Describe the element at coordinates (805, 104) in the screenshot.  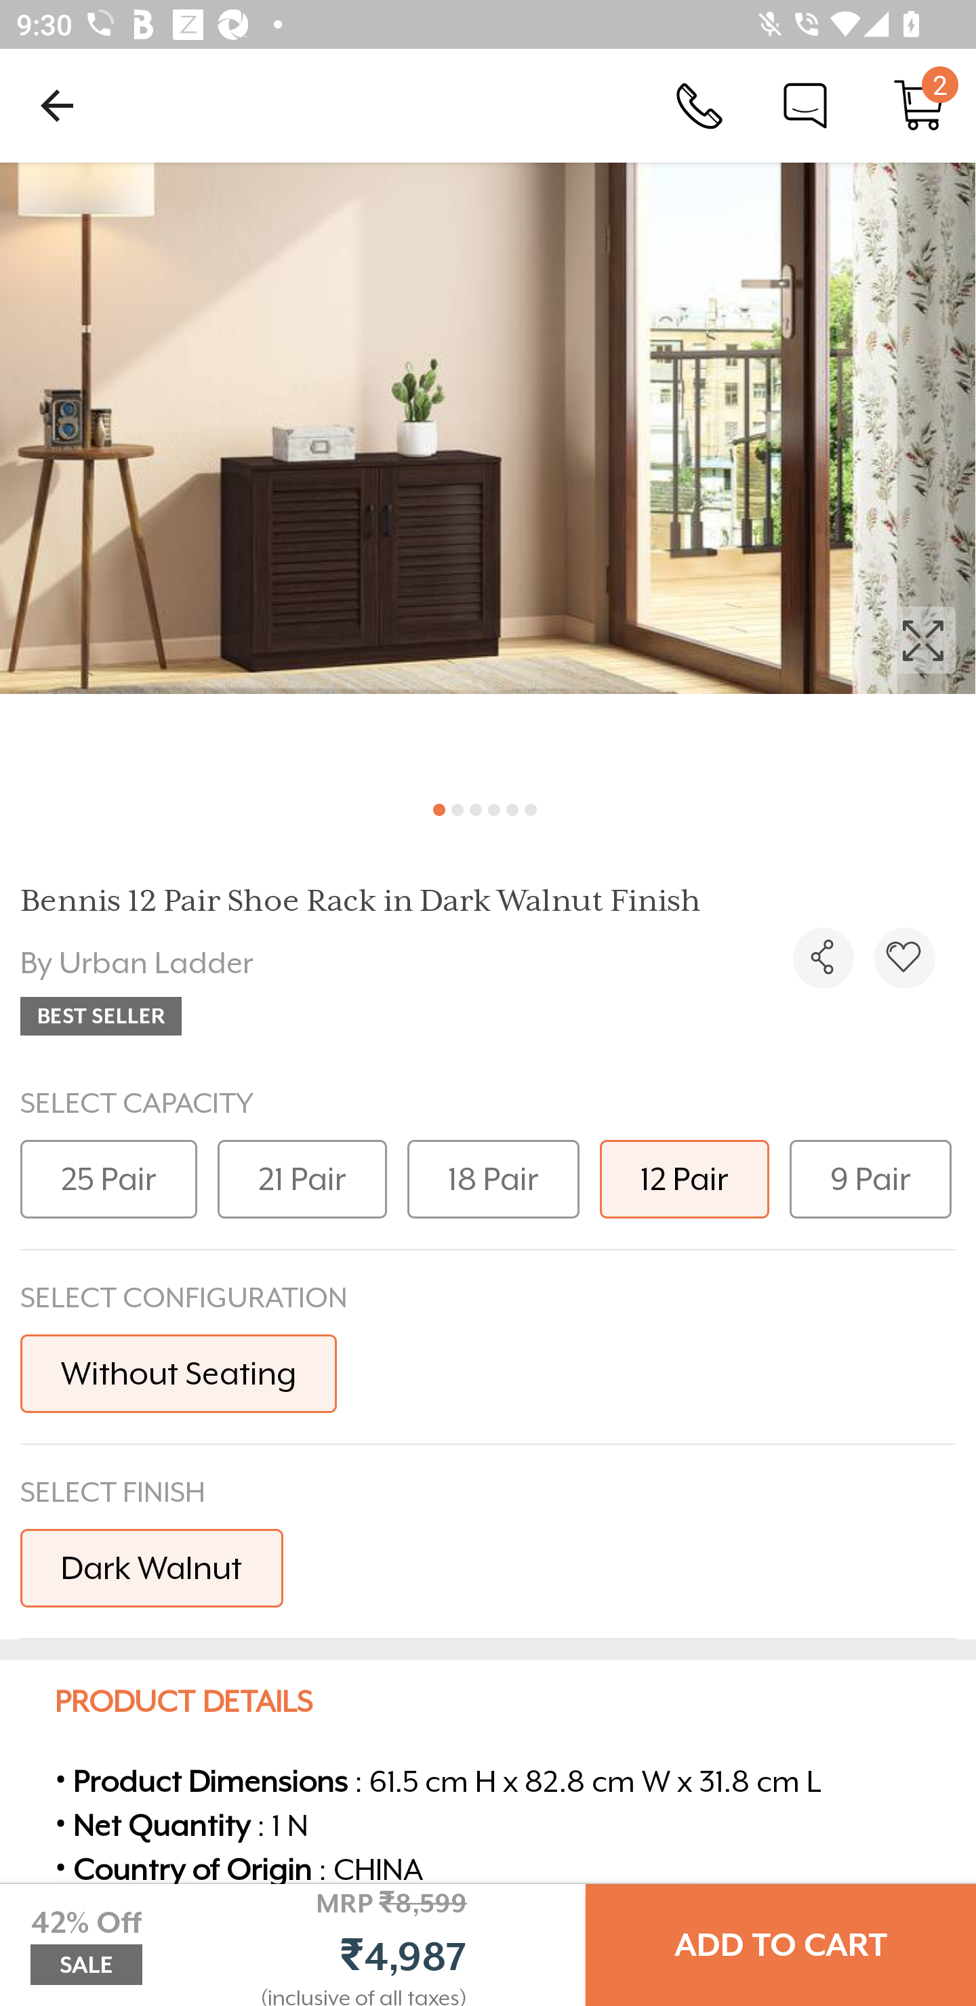
I see `Chat` at that location.